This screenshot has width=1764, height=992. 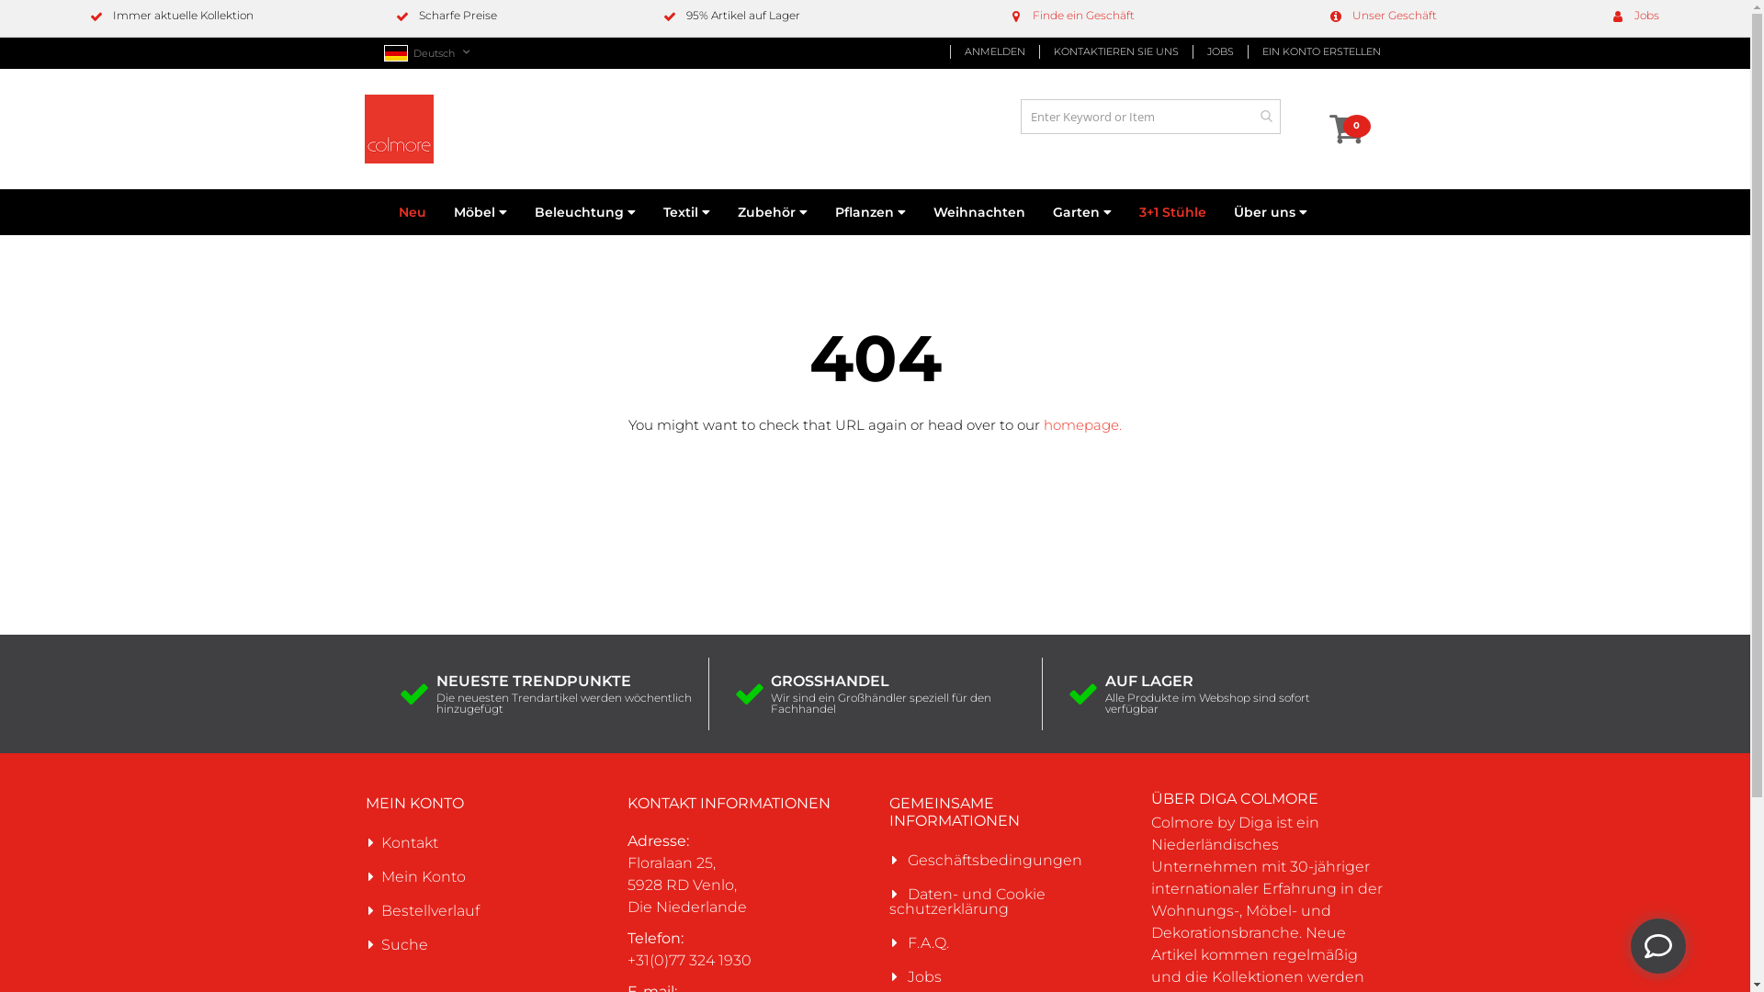 What do you see at coordinates (1266, 117) in the screenshot?
I see `Search` at bounding box center [1266, 117].